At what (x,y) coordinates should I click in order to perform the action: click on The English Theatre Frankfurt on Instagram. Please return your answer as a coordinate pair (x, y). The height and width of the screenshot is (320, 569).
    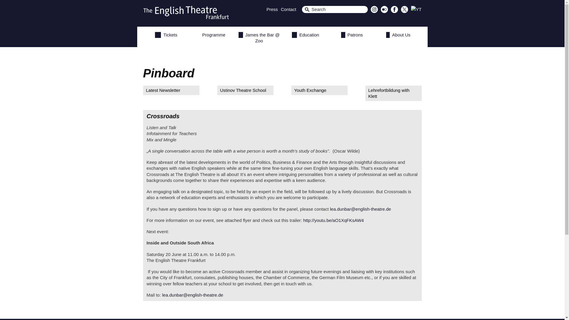
    Looking at the image, I should click on (374, 11).